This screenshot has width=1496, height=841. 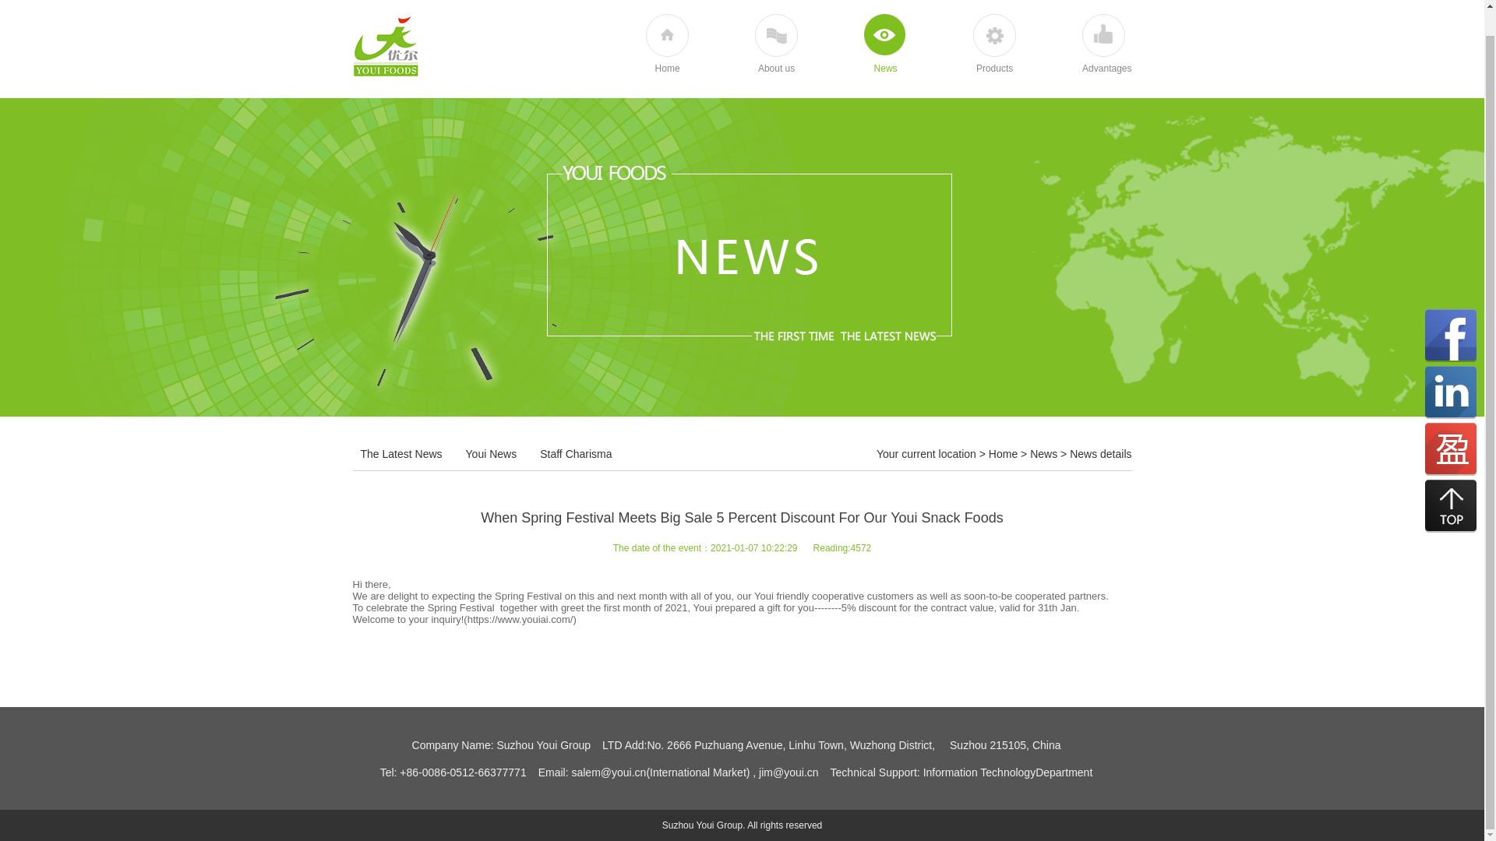 What do you see at coordinates (575, 454) in the screenshot?
I see `Staff Charisma` at bounding box center [575, 454].